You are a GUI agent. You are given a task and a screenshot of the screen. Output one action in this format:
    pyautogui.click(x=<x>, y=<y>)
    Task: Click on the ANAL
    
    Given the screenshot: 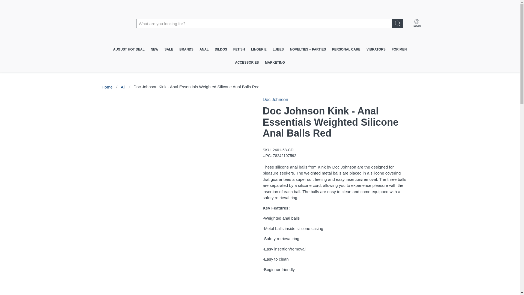 What is the action you would take?
    pyautogui.click(x=204, y=49)
    